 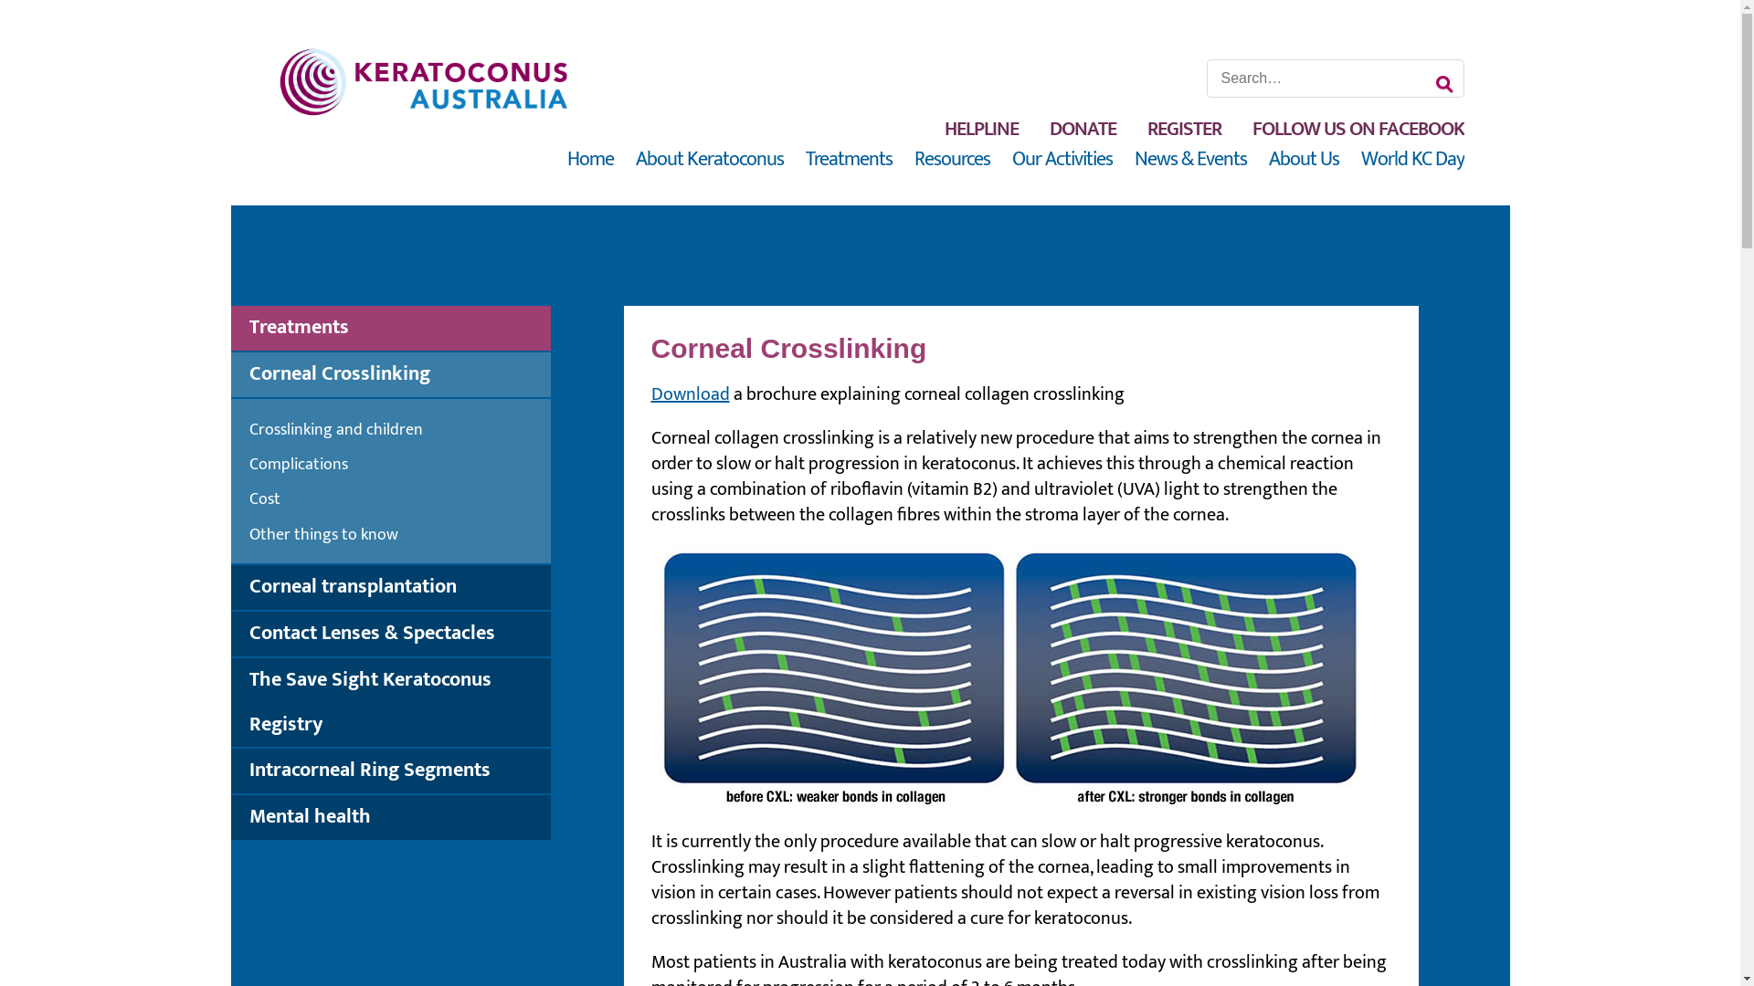 What do you see at coordinates (690, 394) in the screenshot?
I see `Download` at bounding box center [690, 394].